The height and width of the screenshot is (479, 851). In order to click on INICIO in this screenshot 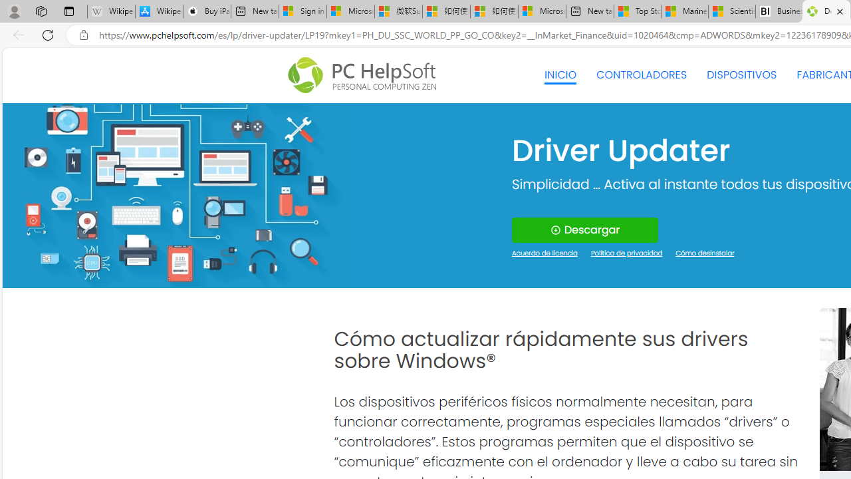, I will do `click(560, 75)`.